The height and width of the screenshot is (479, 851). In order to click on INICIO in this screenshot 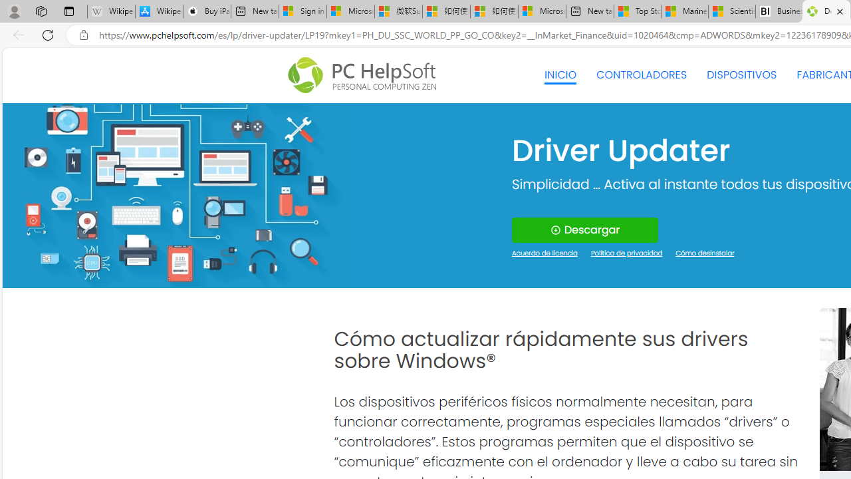, I will do `click(560, 75)`.